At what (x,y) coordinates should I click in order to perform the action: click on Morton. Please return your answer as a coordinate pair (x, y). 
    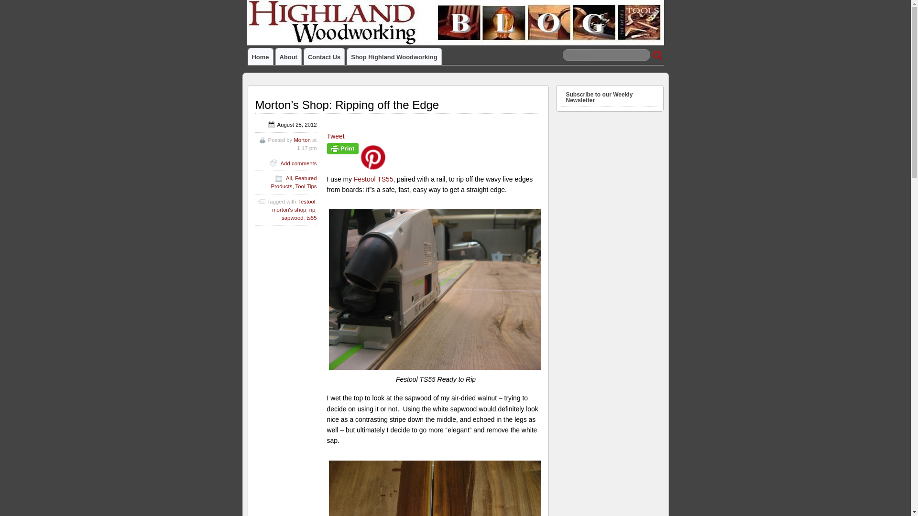
    Looking at the image, I should click on (302, 140).